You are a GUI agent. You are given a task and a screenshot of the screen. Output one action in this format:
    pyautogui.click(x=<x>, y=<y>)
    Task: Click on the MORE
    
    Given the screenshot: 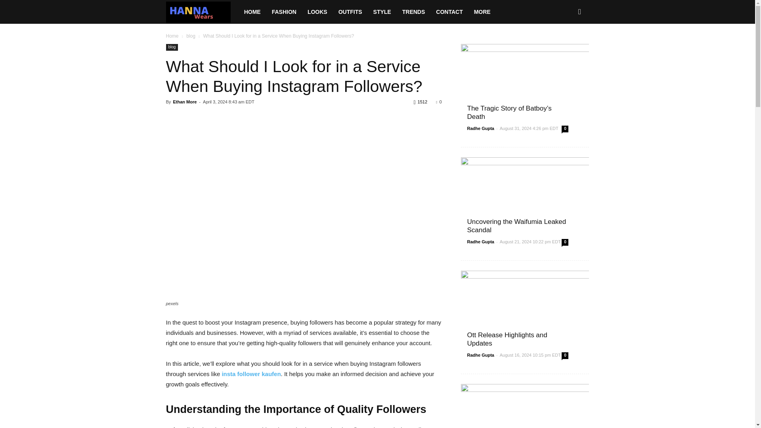 What is the action you would take?
    pyautogui.click(x=482, y=12)
    